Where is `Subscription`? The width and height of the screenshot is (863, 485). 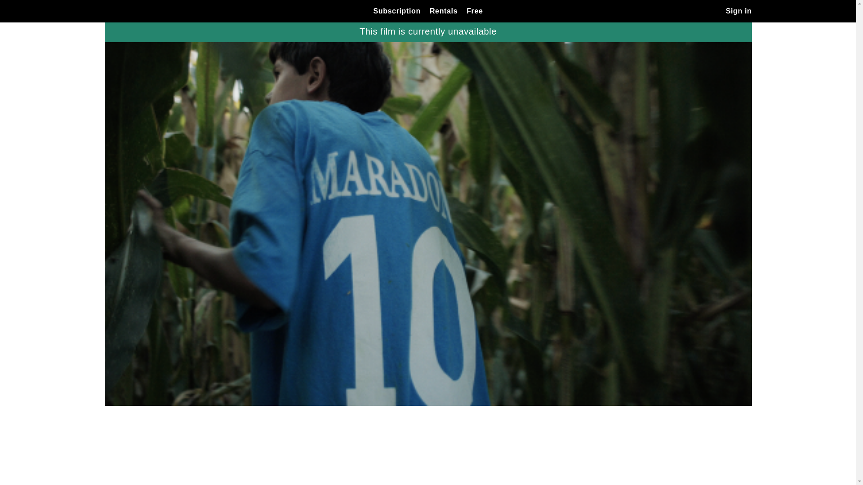 Subscription is located at coordinates (396, 11).